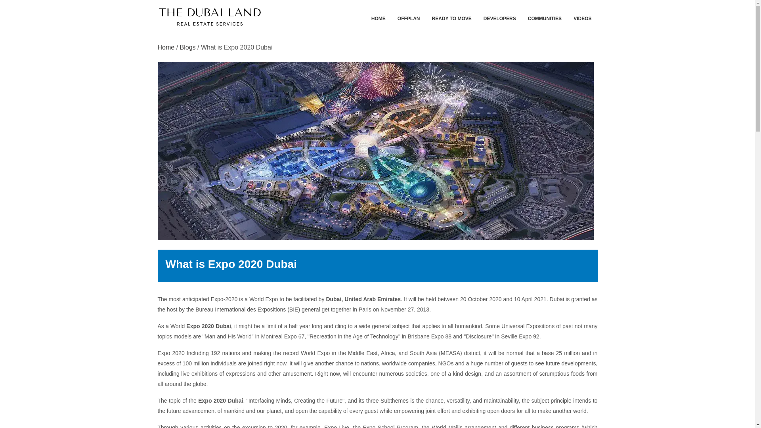  I want to click on VIDEOS, so click(583, 17).